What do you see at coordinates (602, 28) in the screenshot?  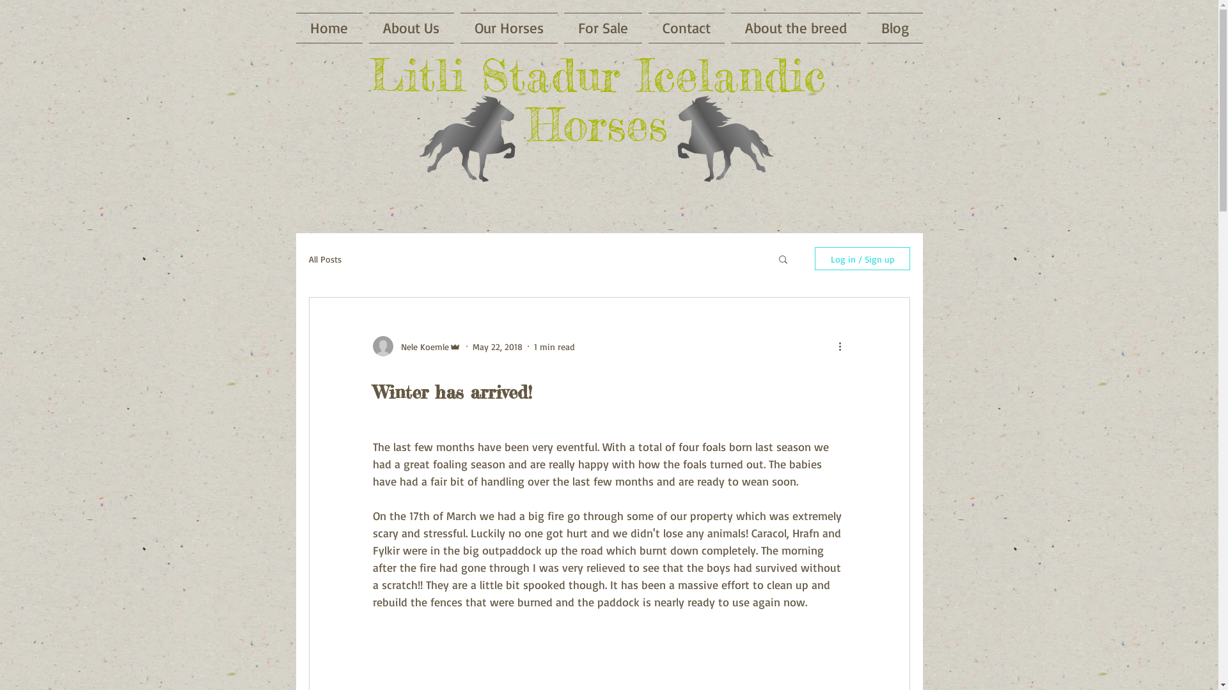 I see `For Sale` at bounding box center [602, 28].